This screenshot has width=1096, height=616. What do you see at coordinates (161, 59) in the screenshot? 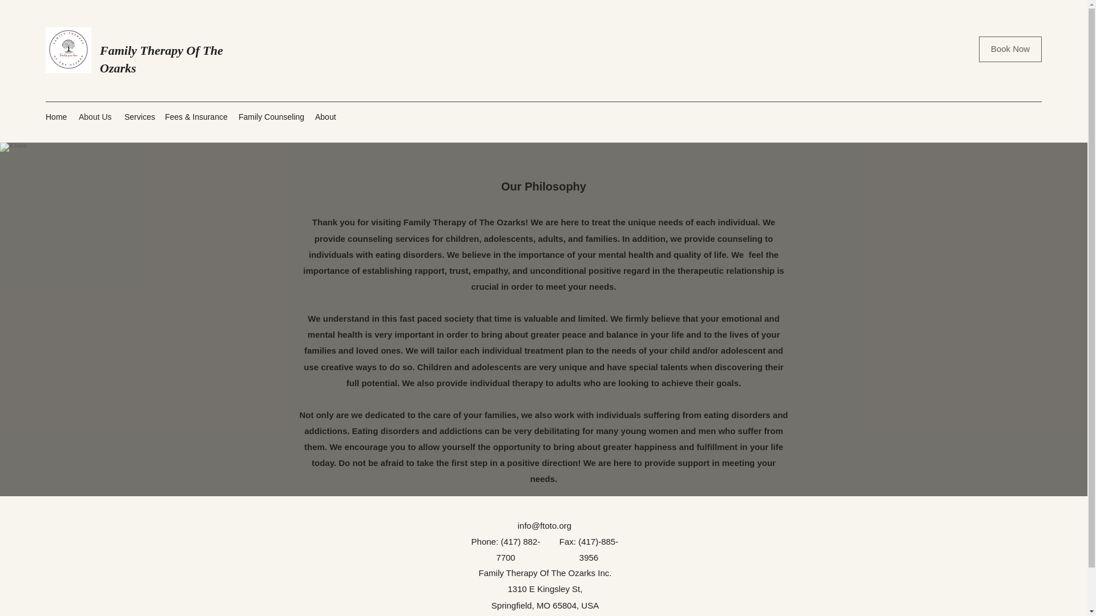
I see `Family Therapy Of The Ozarks` at bounding box center [161, 59].